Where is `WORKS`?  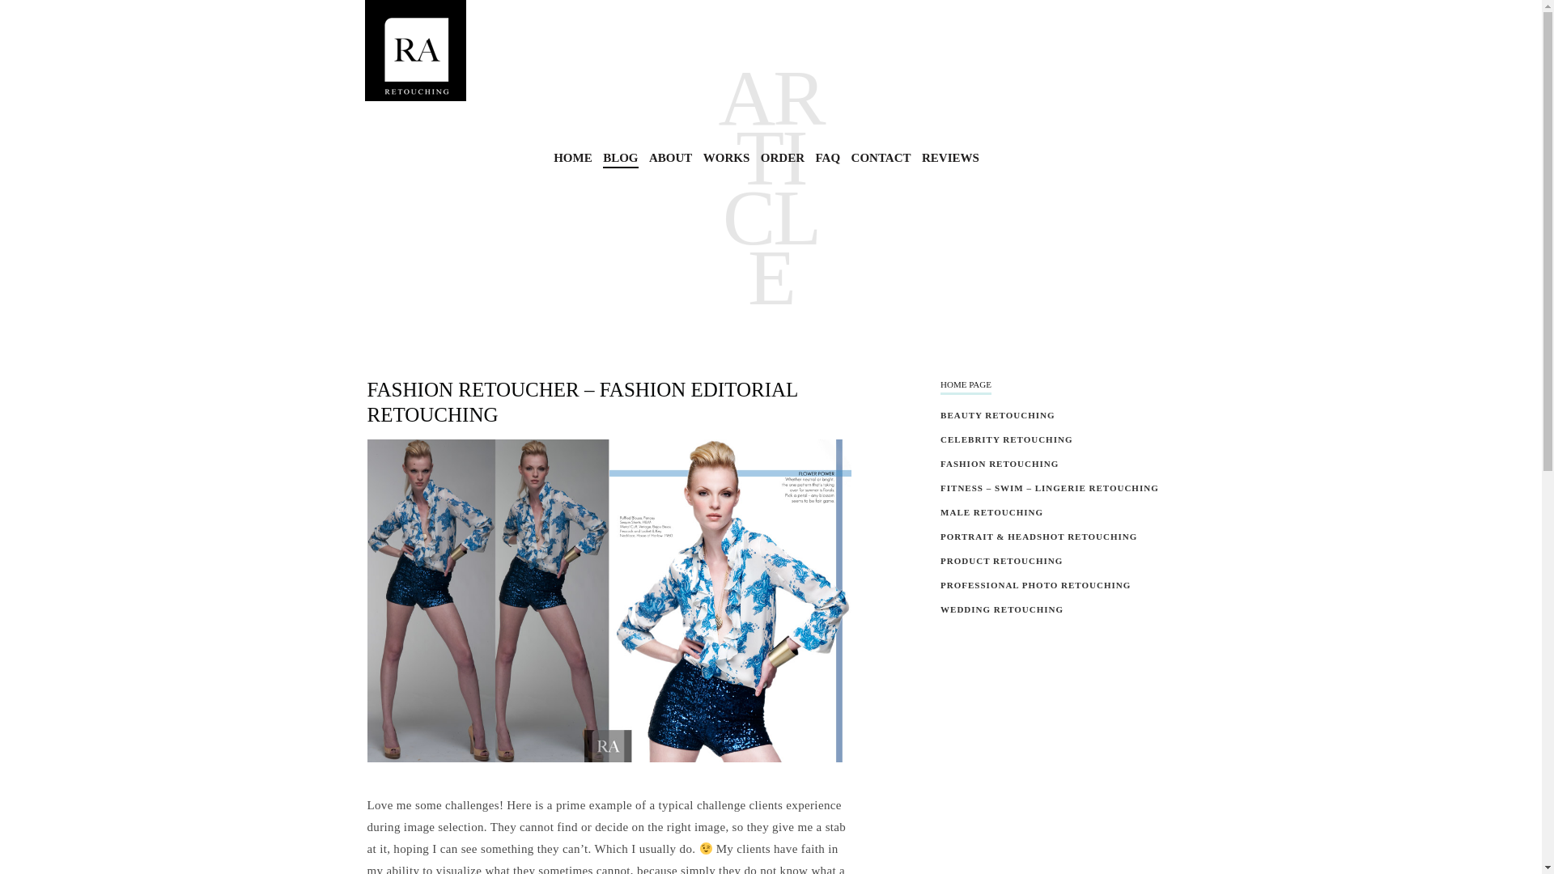
WORKS is located at coordinates (727, 159).